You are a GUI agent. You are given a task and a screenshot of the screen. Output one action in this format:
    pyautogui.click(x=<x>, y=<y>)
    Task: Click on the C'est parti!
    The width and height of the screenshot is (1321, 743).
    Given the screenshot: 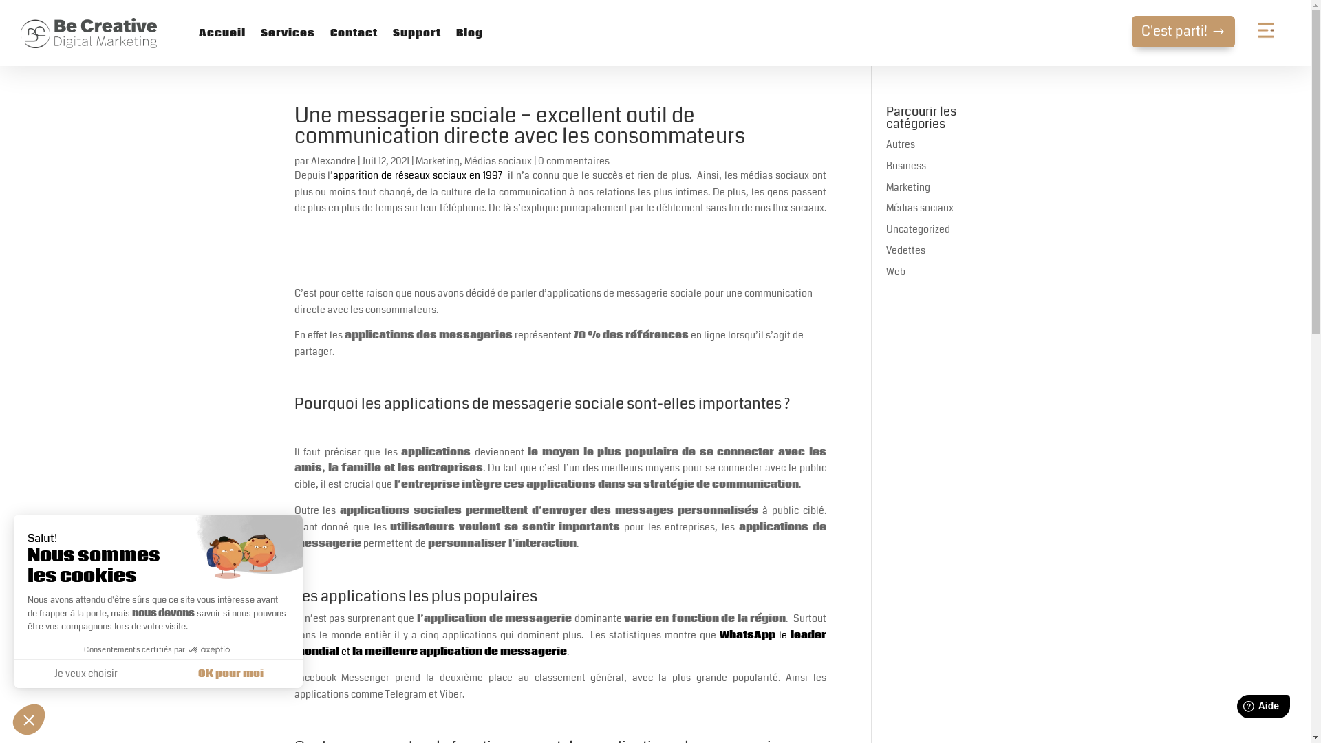 What is the action you would take?
    pyautogui.click(x=1183, y=32)
    